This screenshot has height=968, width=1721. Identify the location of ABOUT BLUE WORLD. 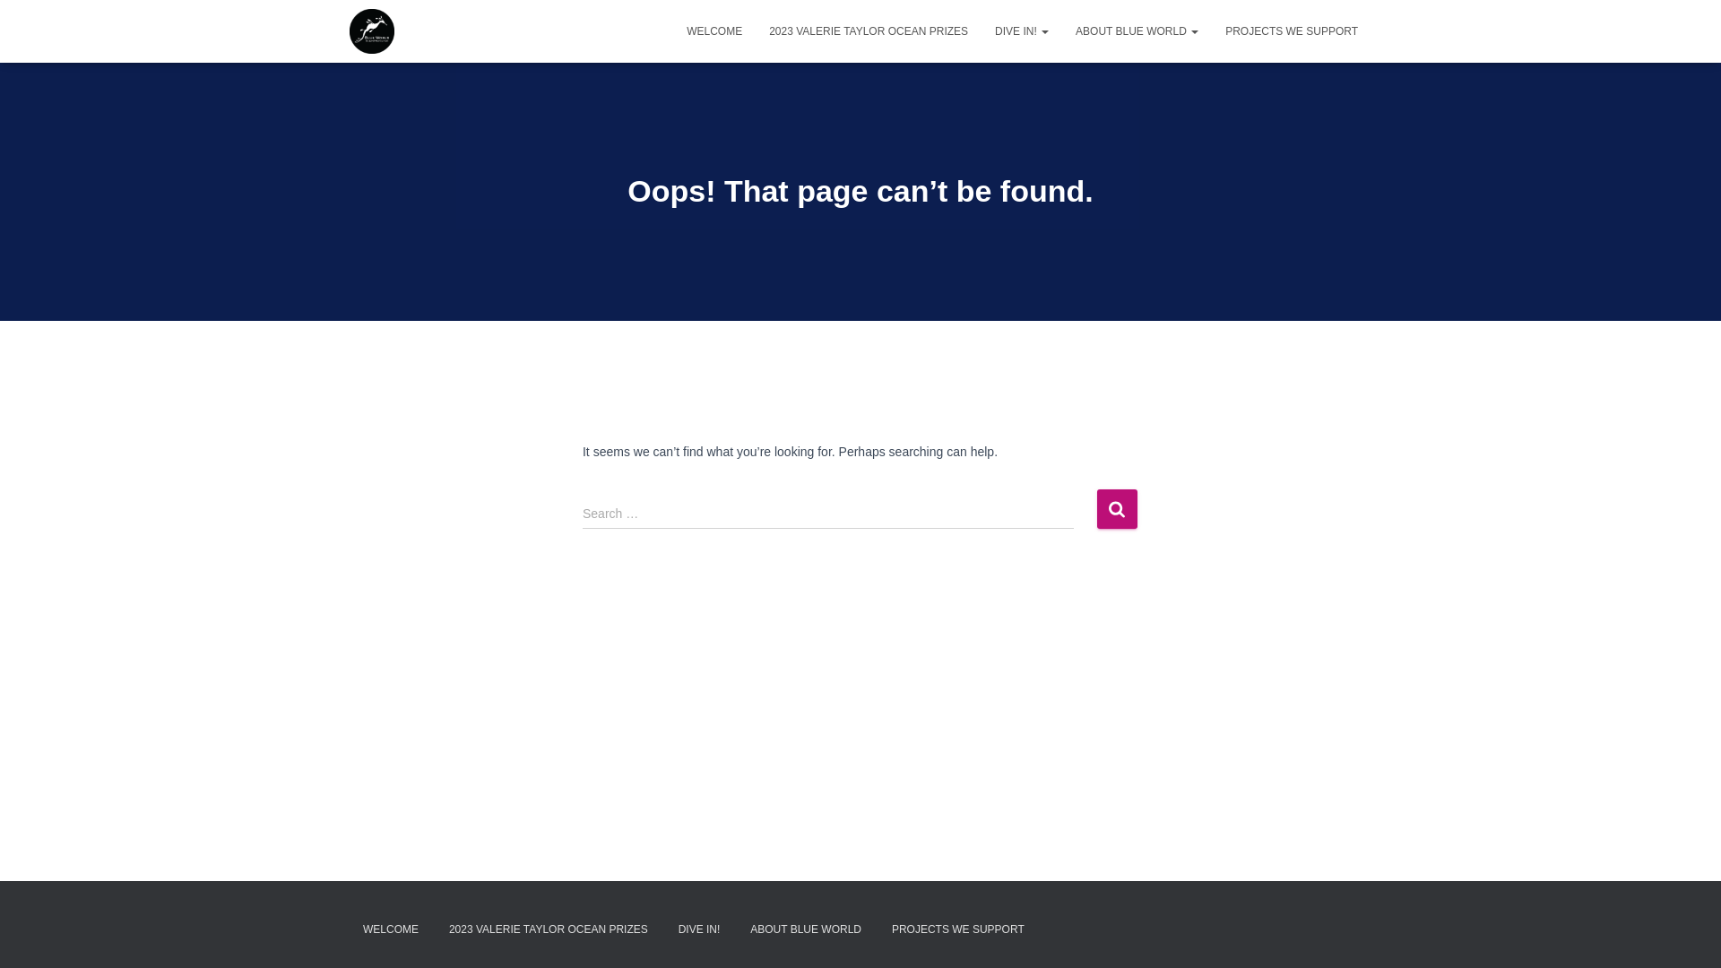
(806, 930).